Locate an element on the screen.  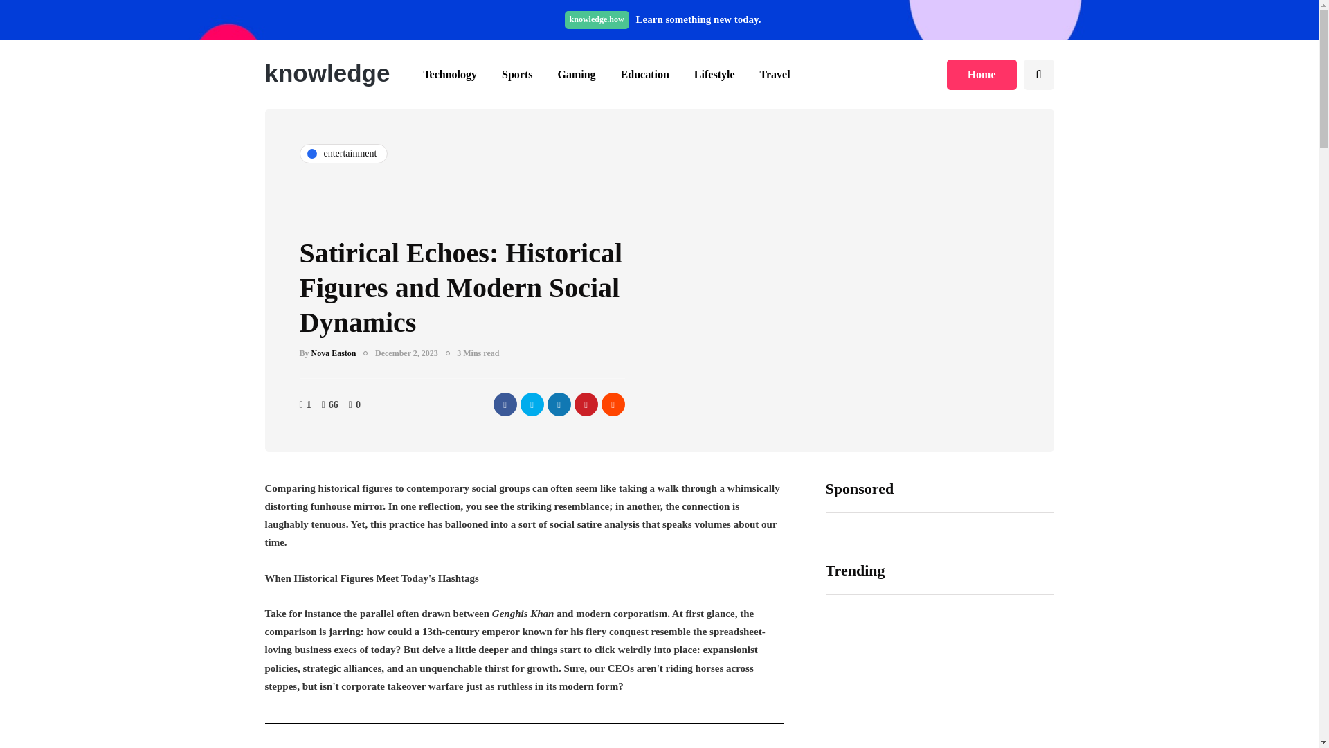
Nova Easton is located at coordinates (334, 353).